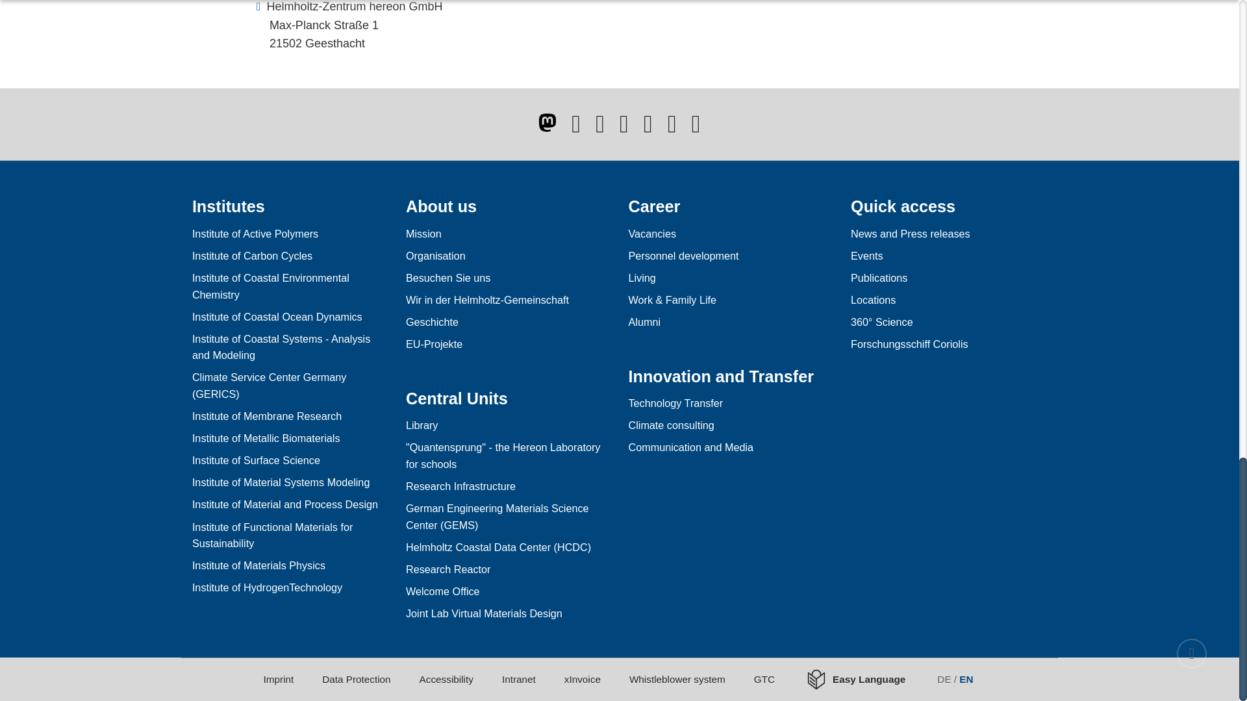  I want to click on Click to change language, so click(956, 679).